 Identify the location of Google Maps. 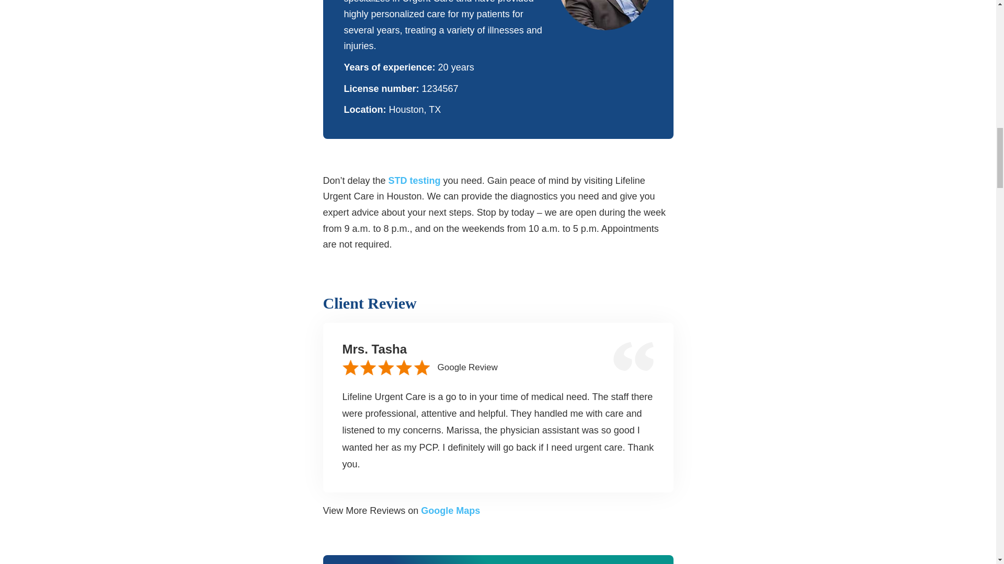
(450, 511).